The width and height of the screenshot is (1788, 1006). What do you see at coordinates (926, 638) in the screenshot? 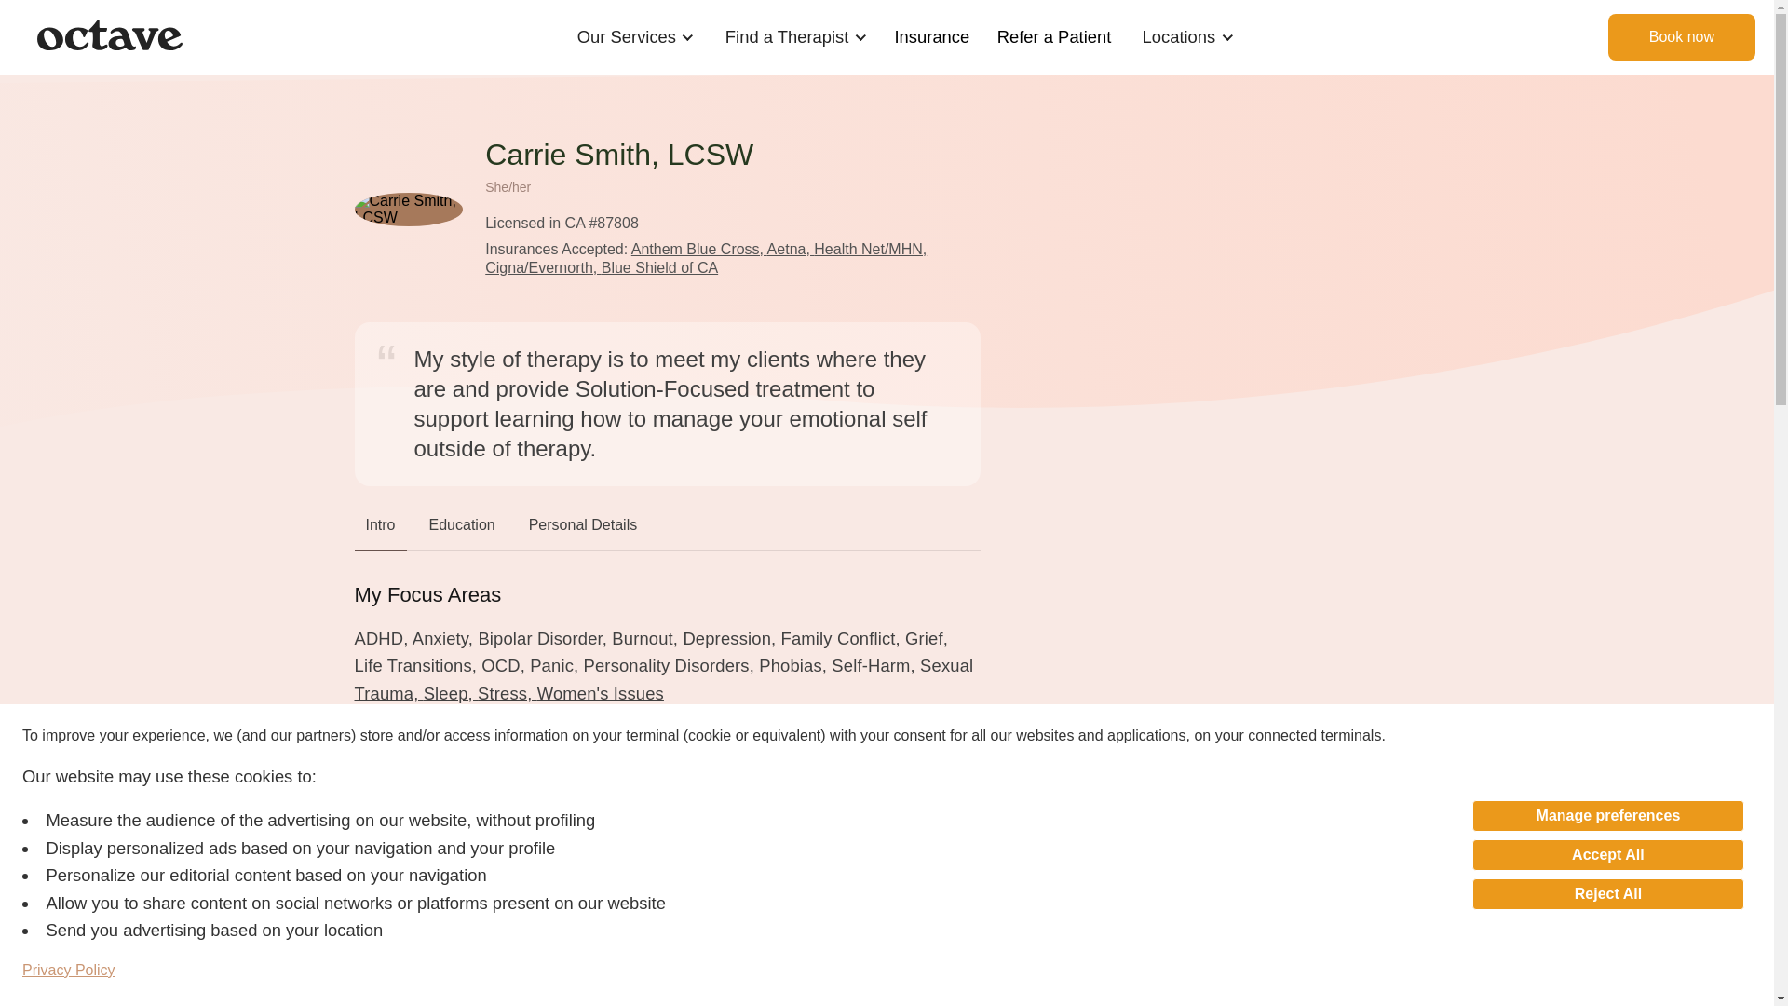
I see `Grief,` at bounding box center [926, 638].